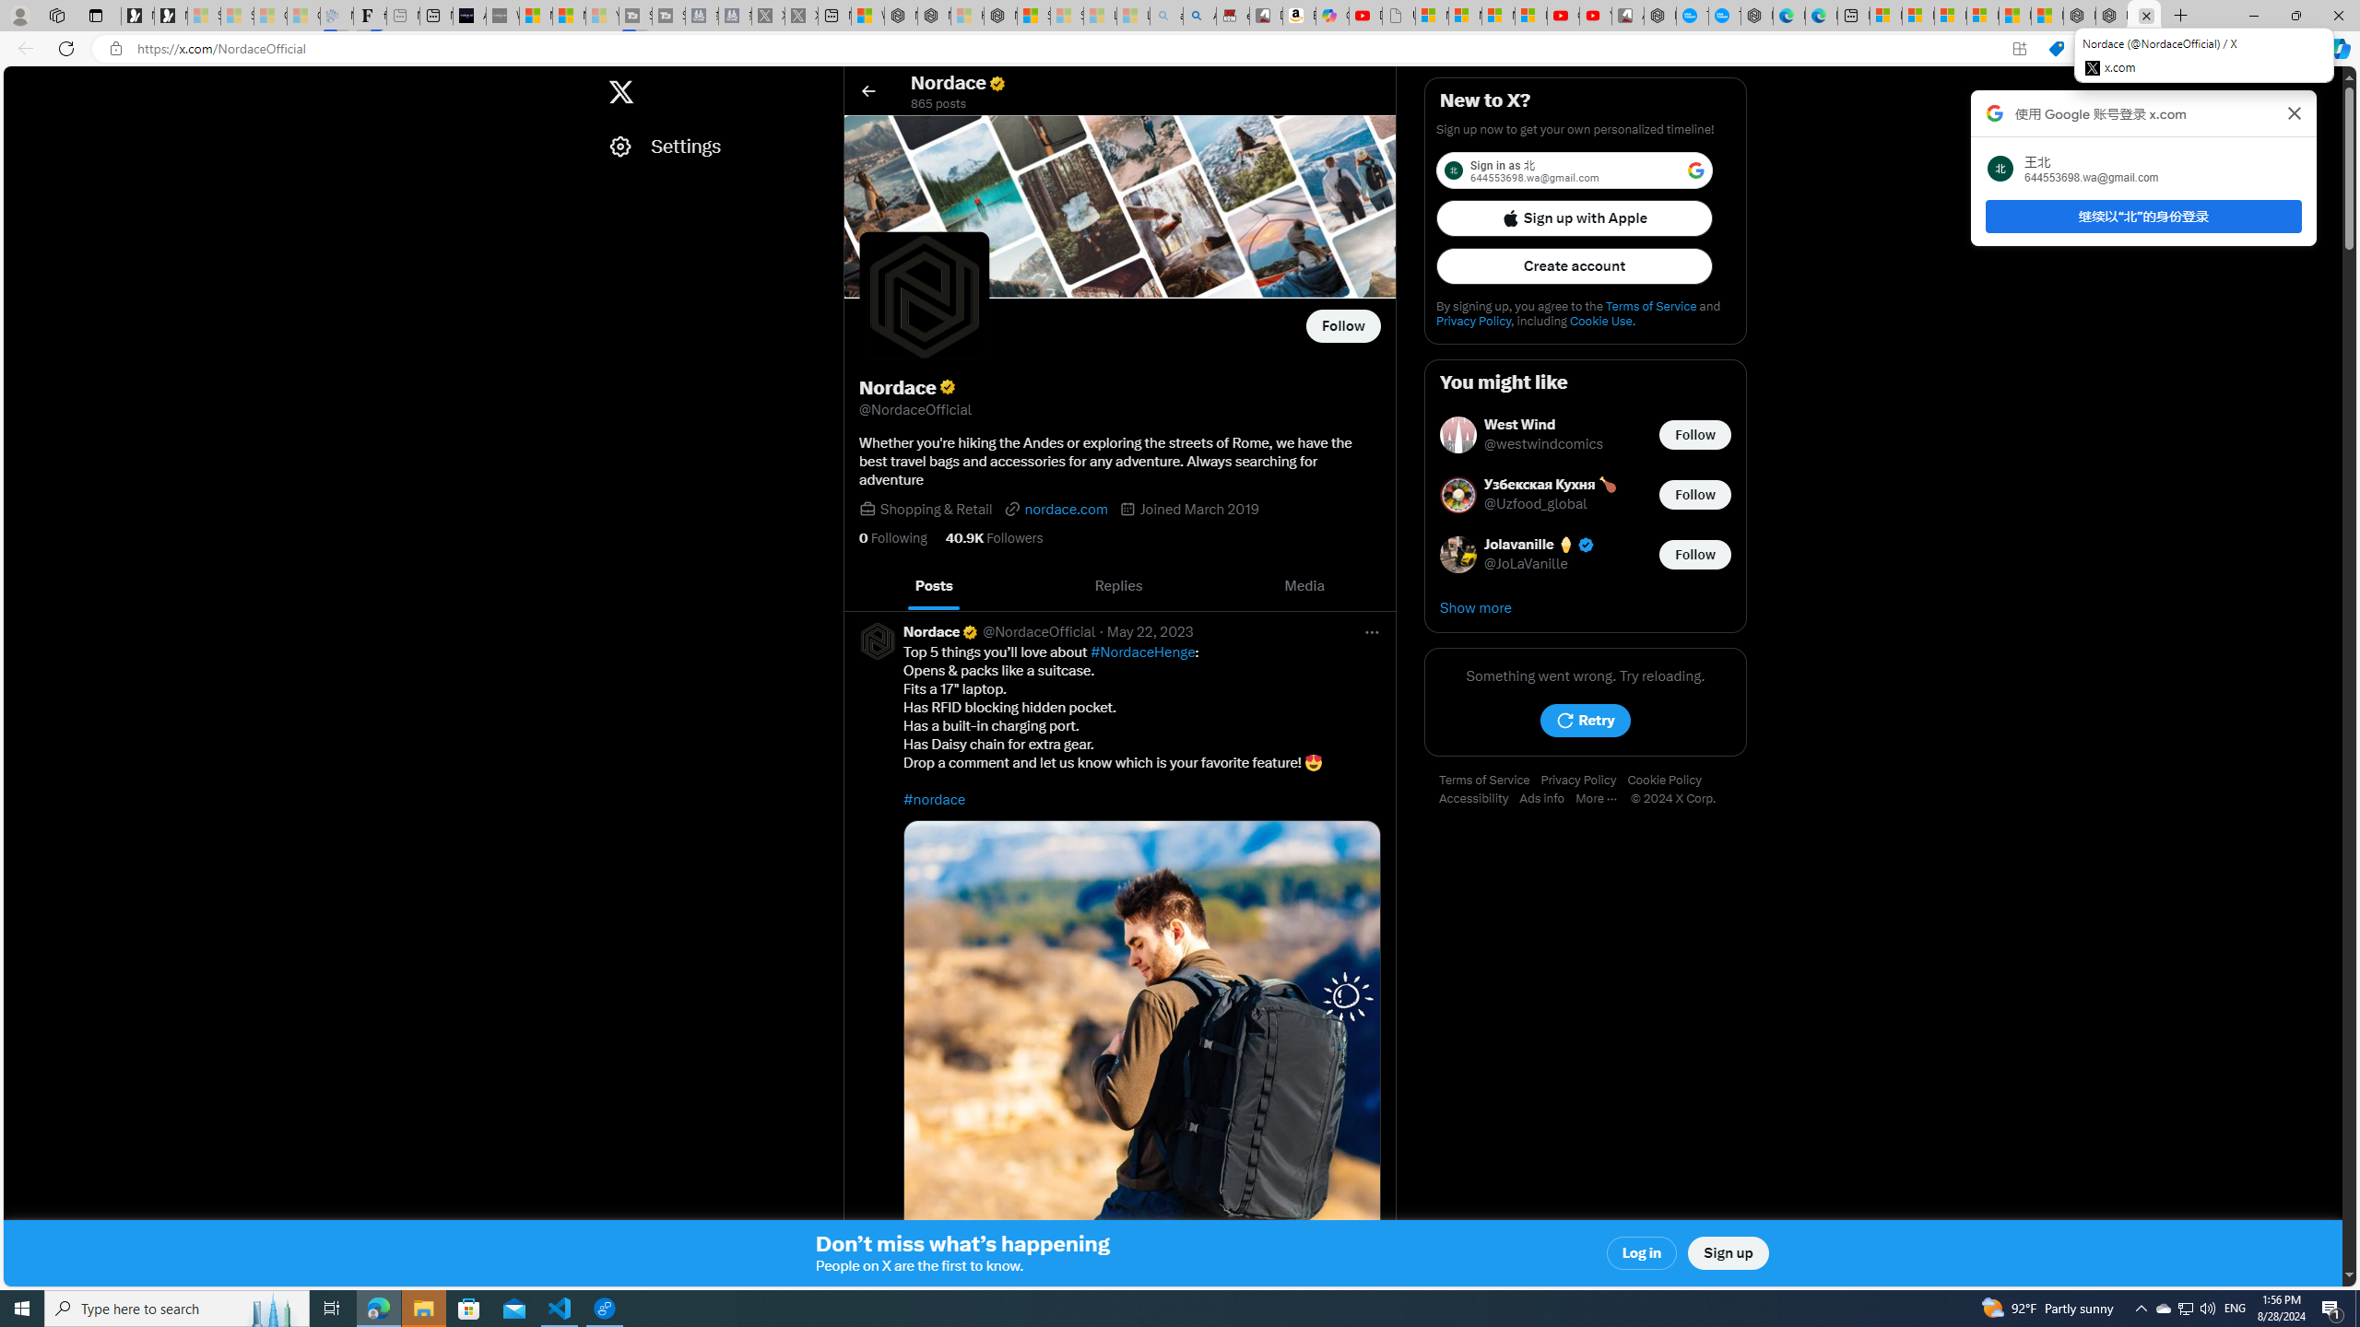 This screenshot has width=2360, height=1327. What do you see at coordinates (1586, 435) in the screenshot?
I see `West Wind @westwindcomics Follow @westwindcomics` at bounding box center [1586, 435].